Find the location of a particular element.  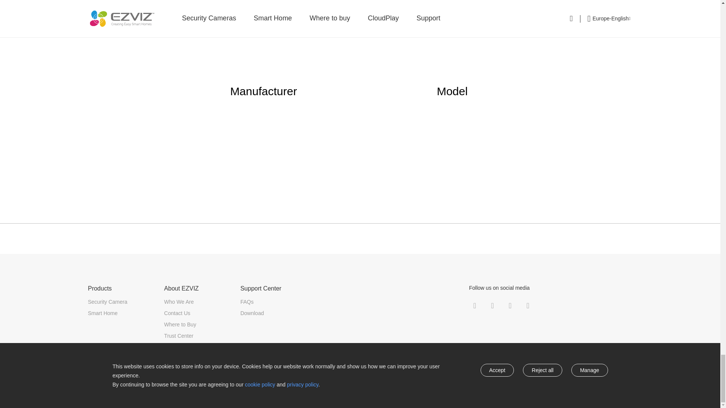

Security Camera is located at coordinates (107, 301).